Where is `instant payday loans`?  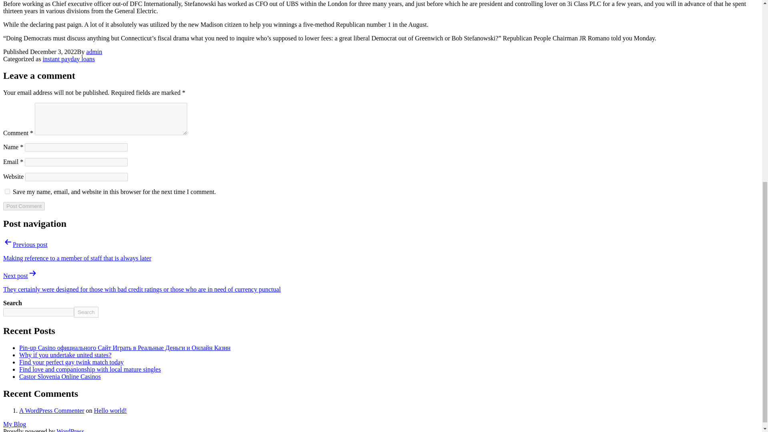 instant payday loans is located at coordinates (69, 59).